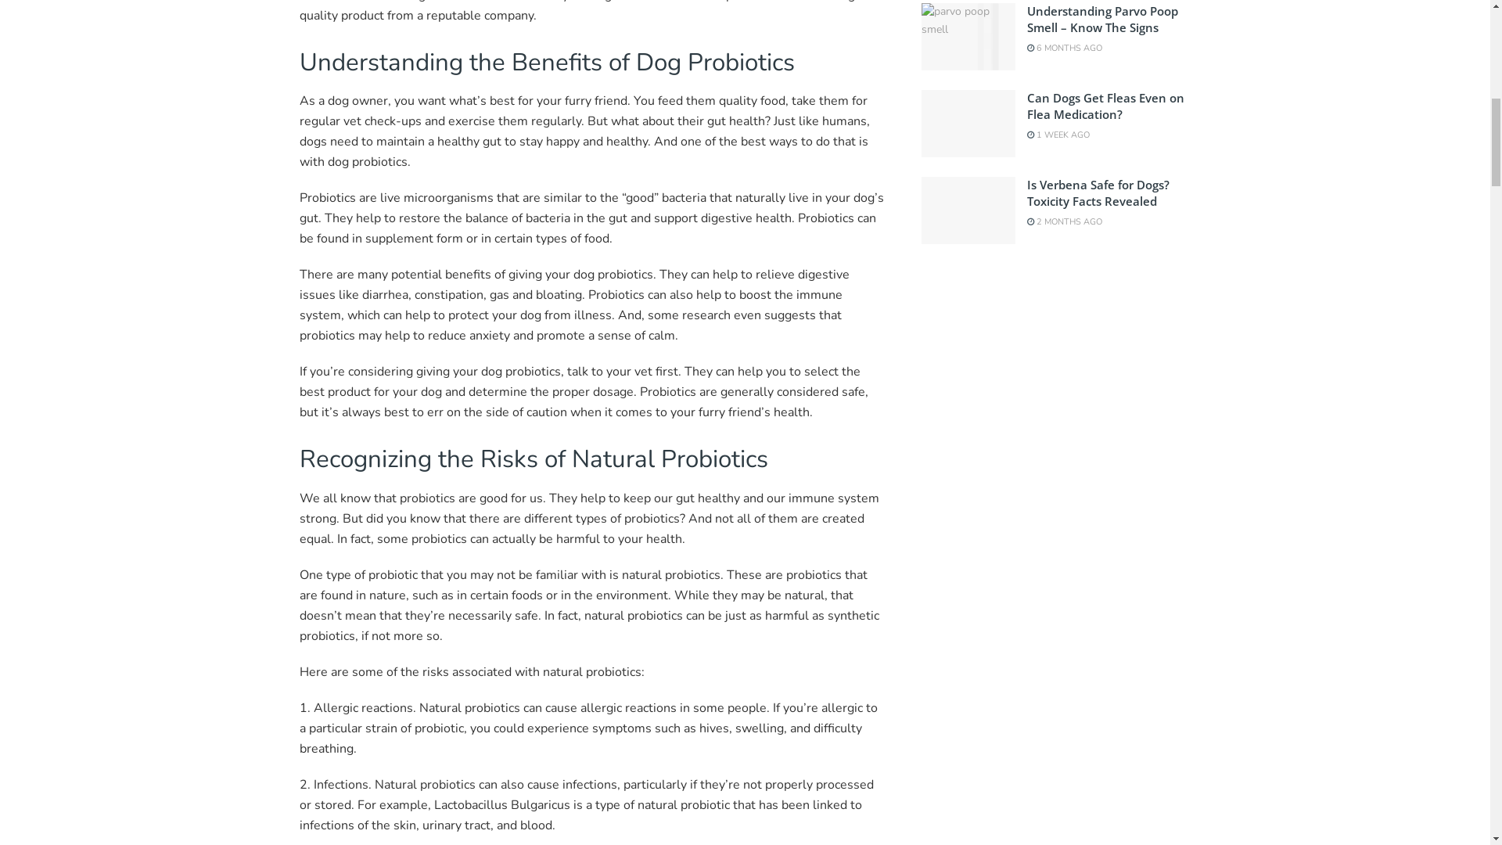 The image size is (1502, 845). Describe the element at coordinates (968, 210) in the screenshot. I see `Is Verbena Safe for Dogs? Toxicity Facts Revealed 9` at that location.